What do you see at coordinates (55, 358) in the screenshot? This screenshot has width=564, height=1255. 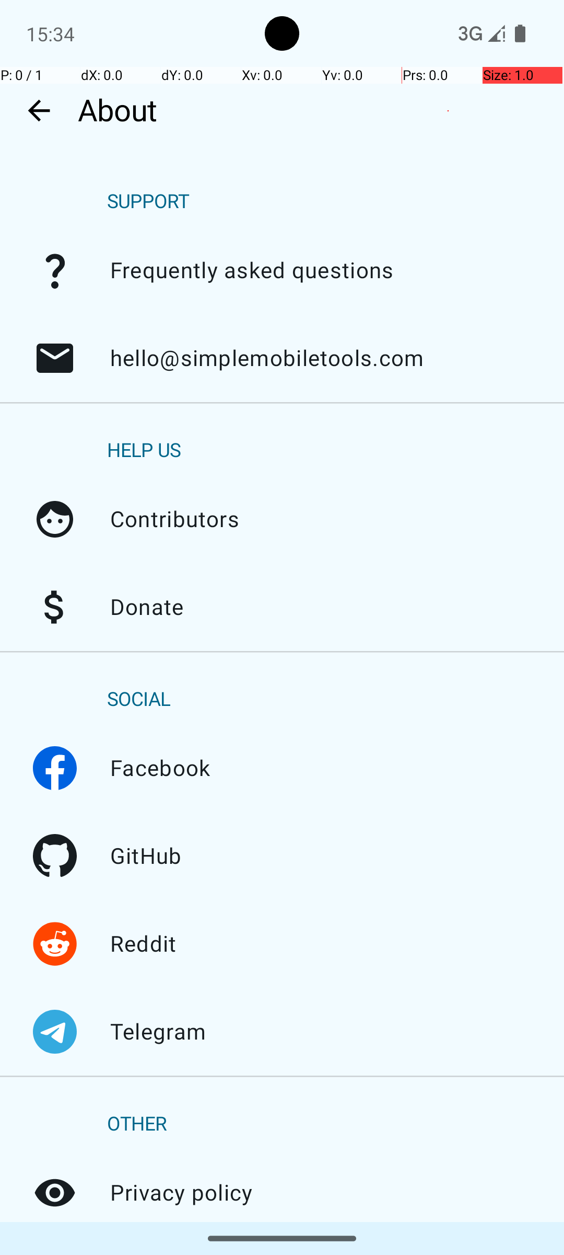 I see `hello@simplemobiletools.com` at bounding box center [55, 358].